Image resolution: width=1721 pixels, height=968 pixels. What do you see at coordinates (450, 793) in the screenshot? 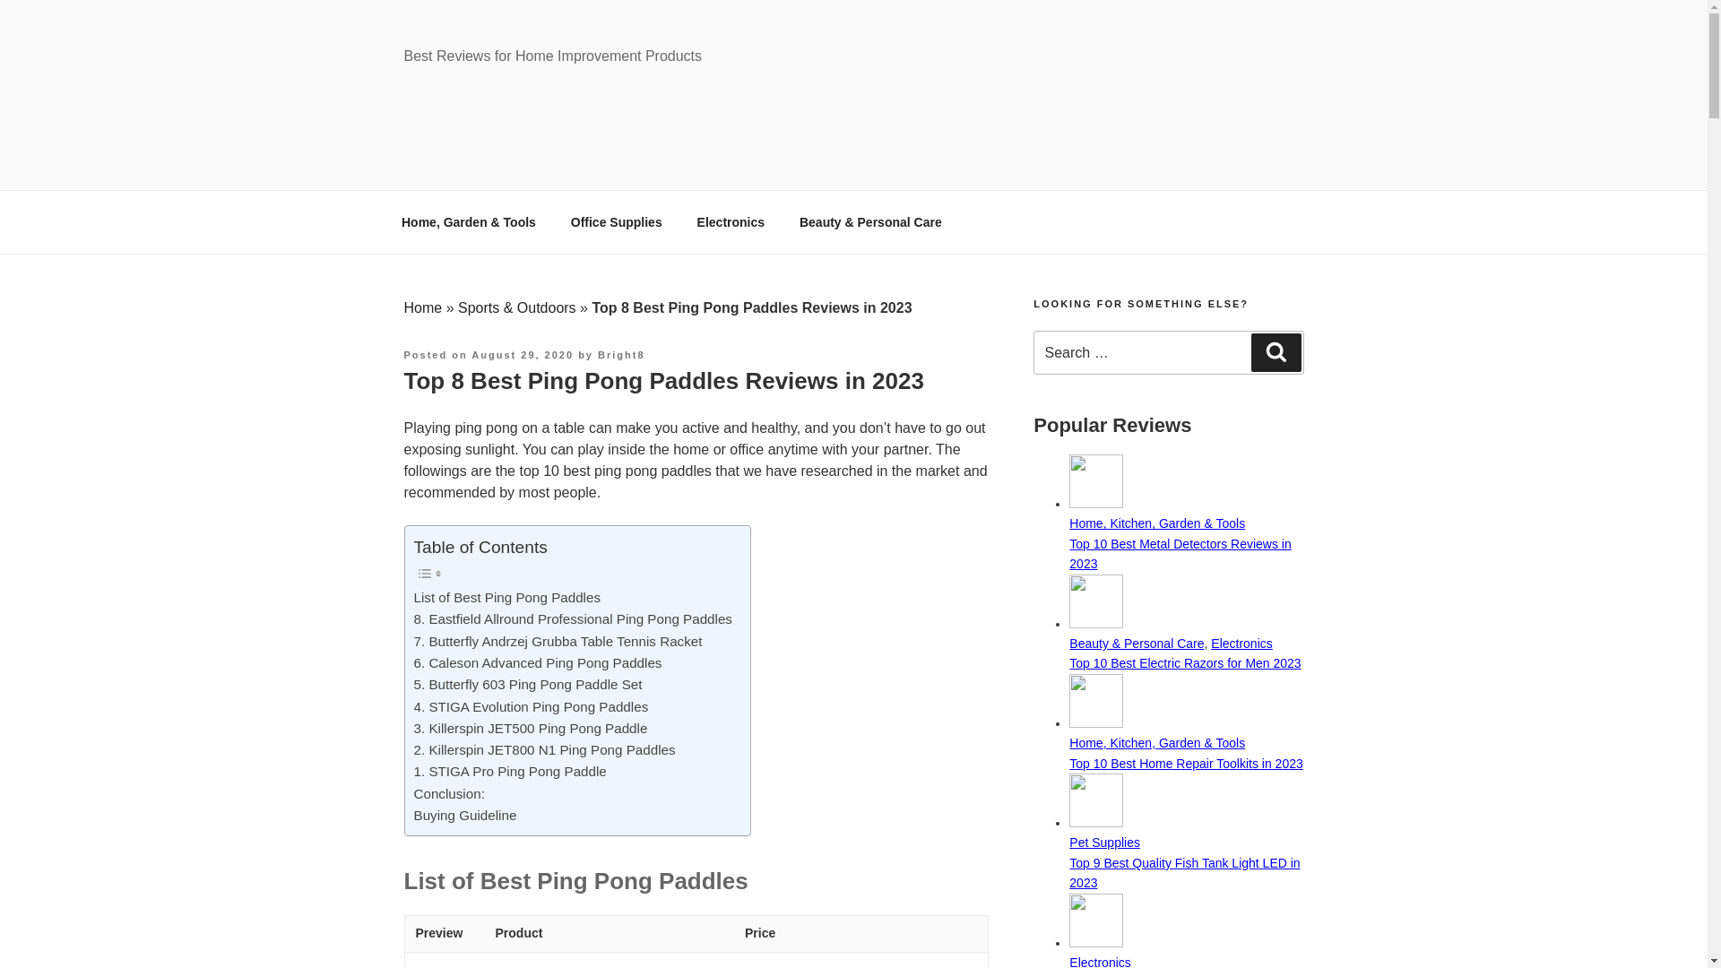
I see `Conclusion:` at bounding box center [450, 793].